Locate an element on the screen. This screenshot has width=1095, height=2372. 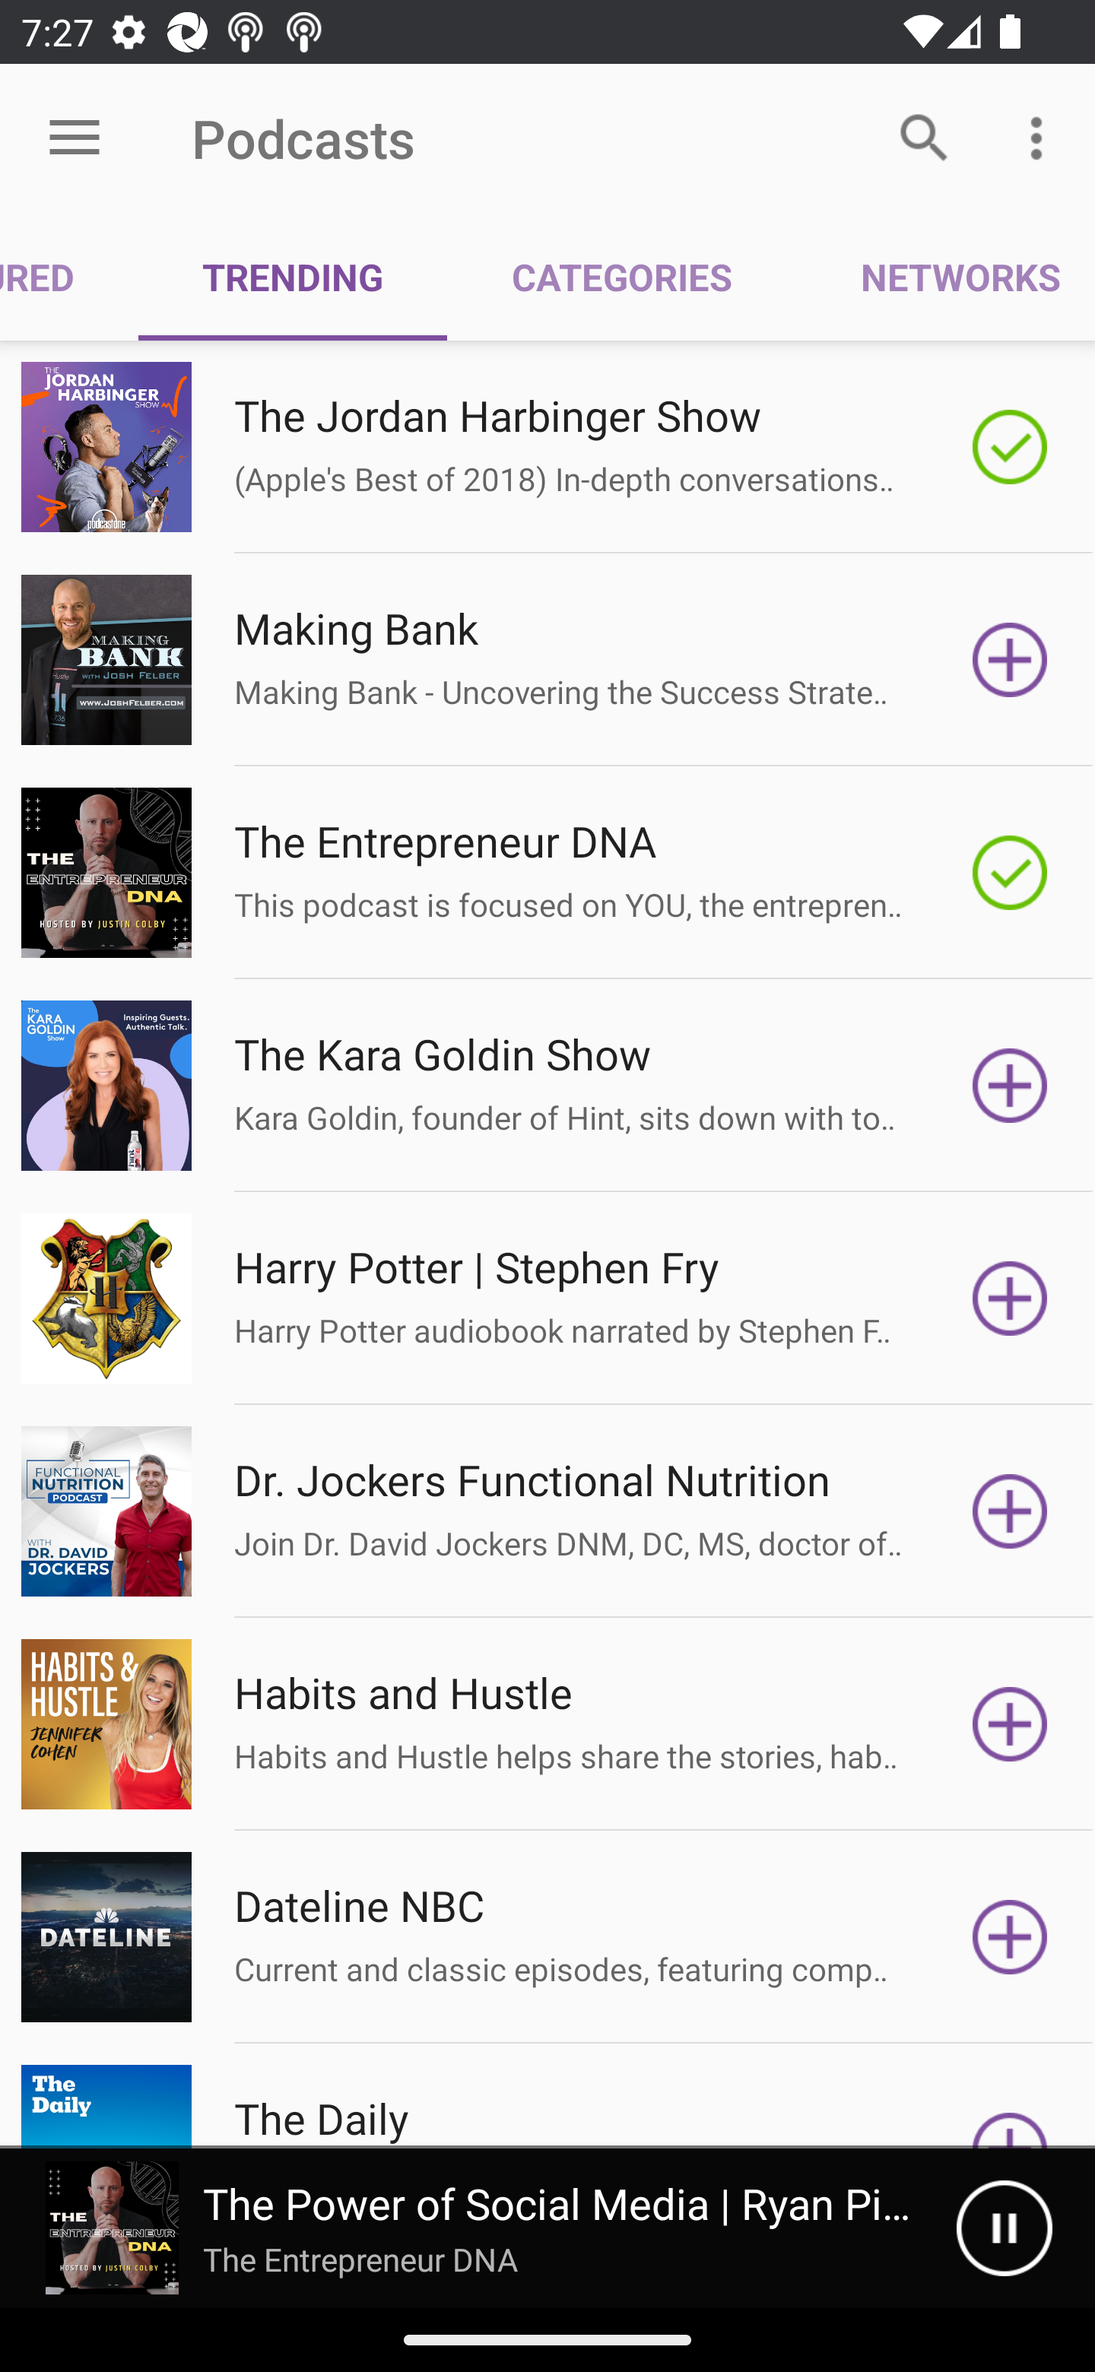
Subscribe is located at coordinates (1010, 1937).